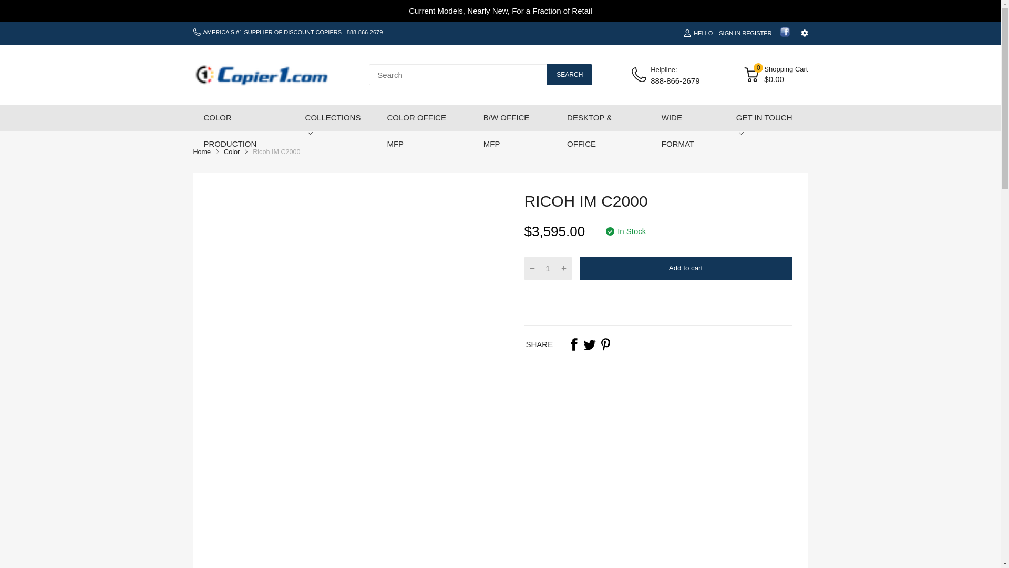 The image size is (1009, 568). Describe the element at coordinates (698, 33) in the screenshot. I see `HELLO` at that location.